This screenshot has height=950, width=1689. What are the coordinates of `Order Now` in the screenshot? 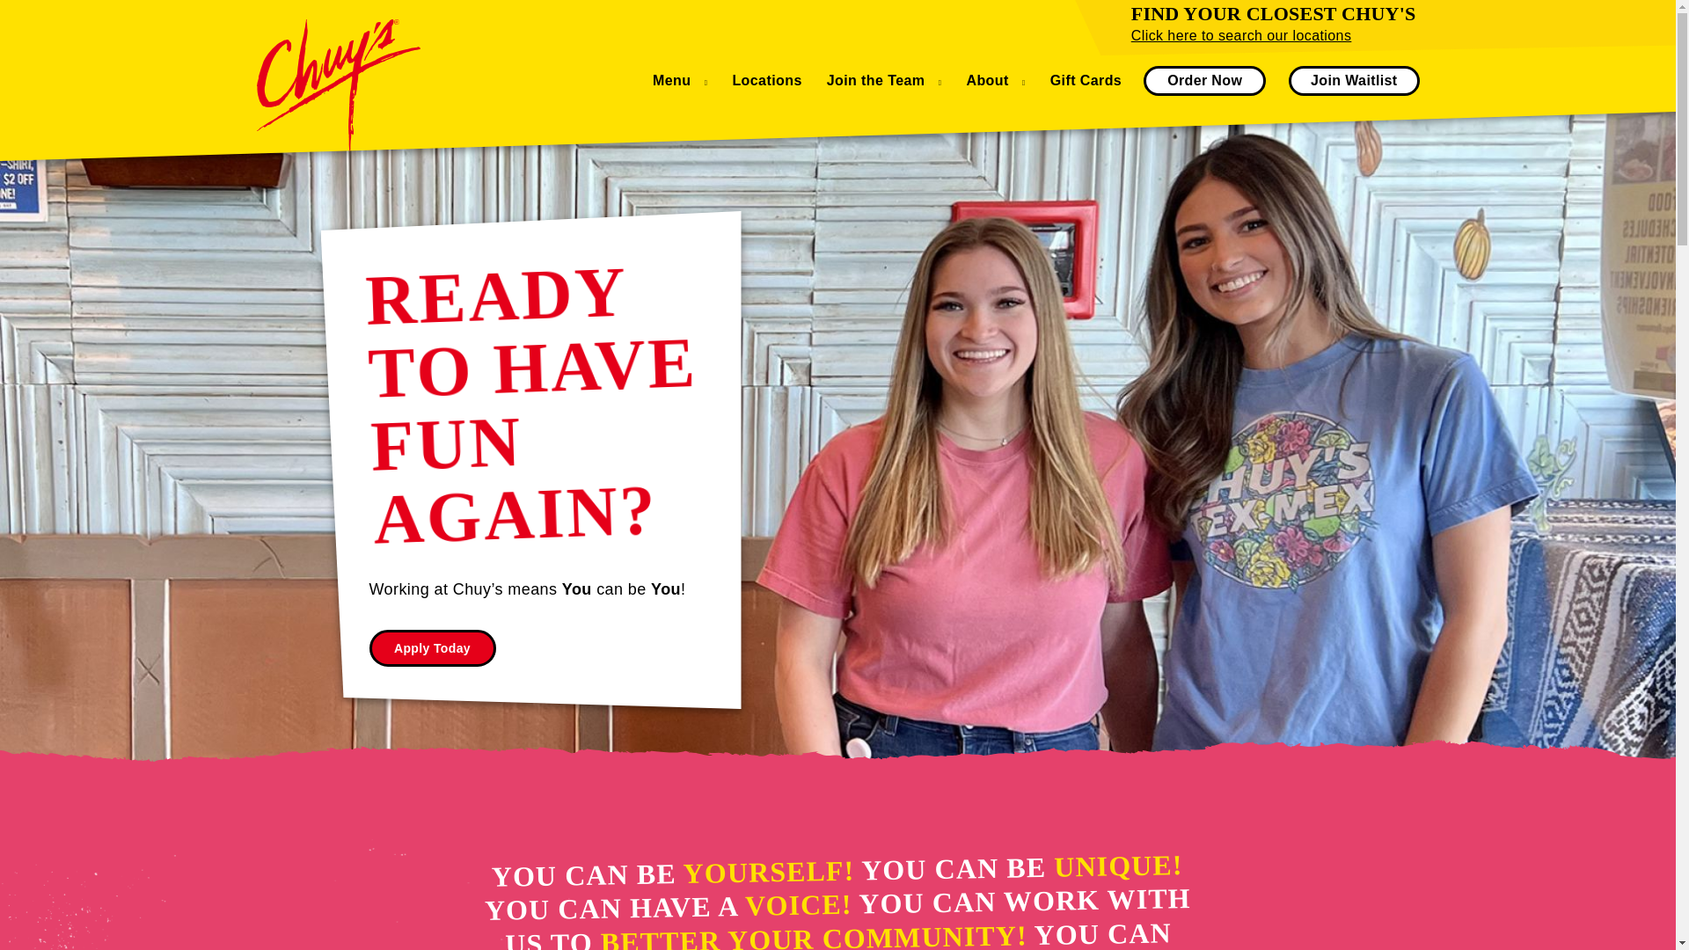 It's located at (1203, 81).